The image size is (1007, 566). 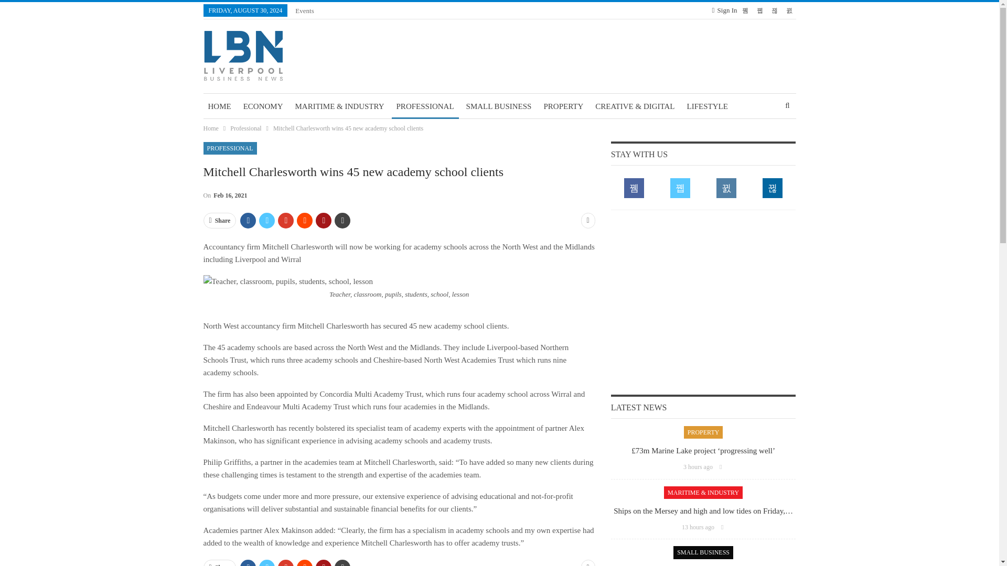 I want to click on SMALL BUSINESS, so click(x=499, y=106).